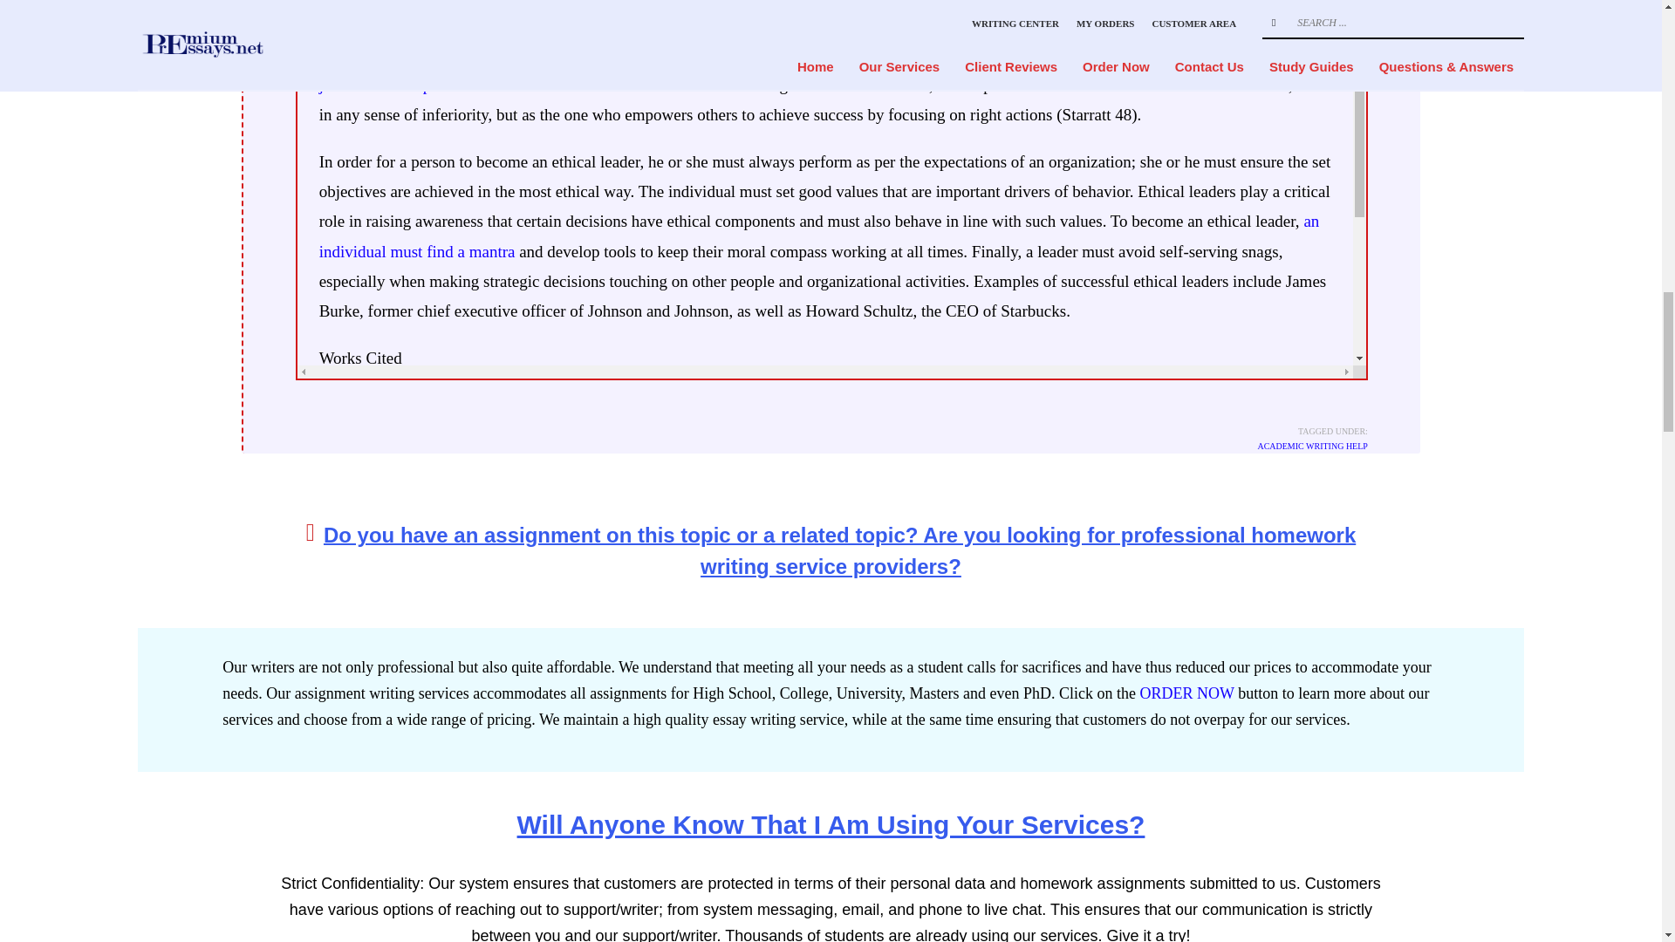 The image size is (1675, 942). Describe the element at coordinates (475, 85) in the screenshot. I see `justice and compassion which are instrumental` at that location.